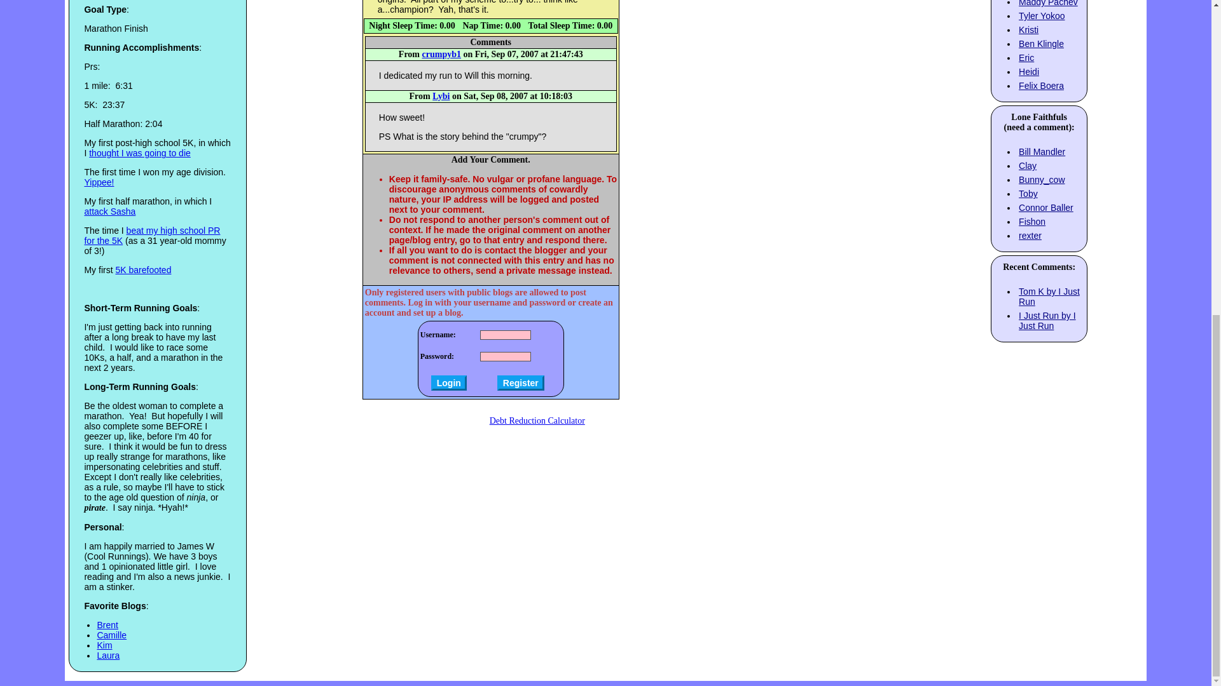  I want to click on attack Sasha, so click(109, 212).